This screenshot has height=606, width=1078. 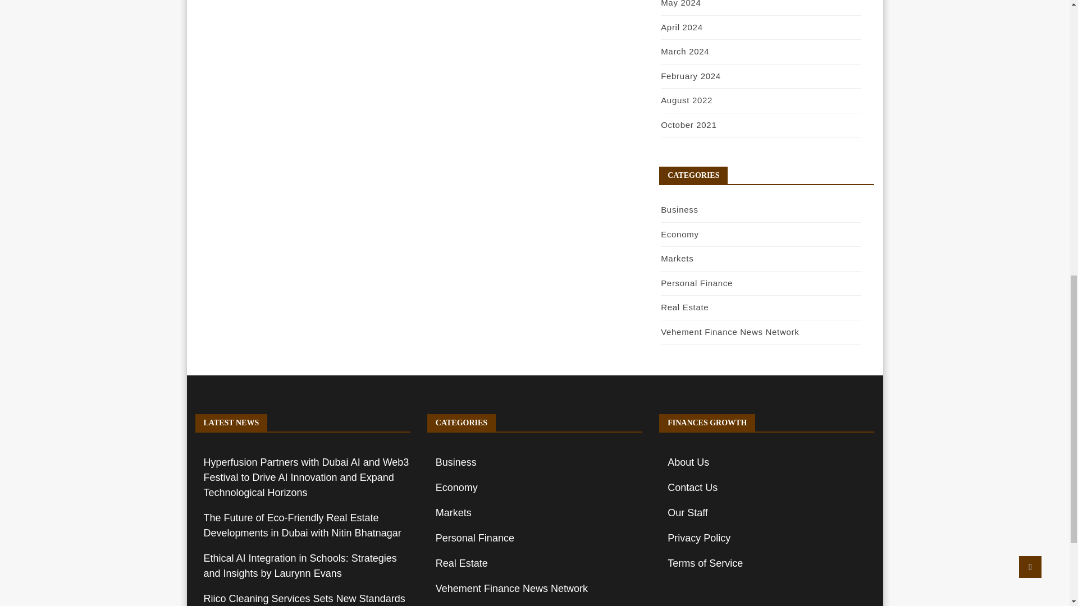 What do you see at coordinates (682, 27) in the screenshot?
I see `April 2024` at bounding box center [682, 27].